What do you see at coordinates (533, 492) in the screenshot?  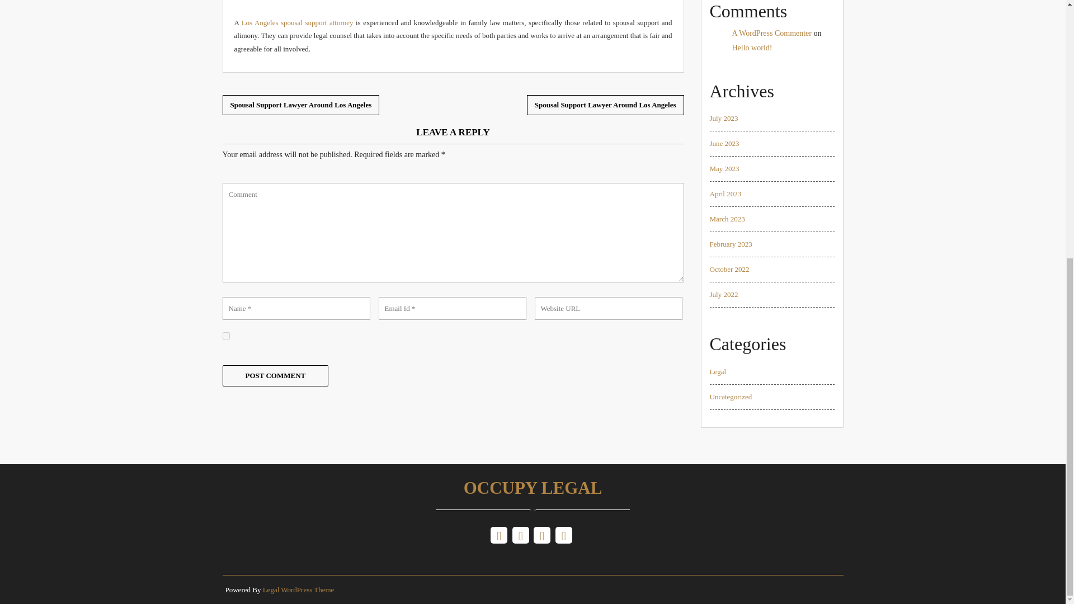 I see `OCCUPY LEGAL` at bounding box center [533, 492].